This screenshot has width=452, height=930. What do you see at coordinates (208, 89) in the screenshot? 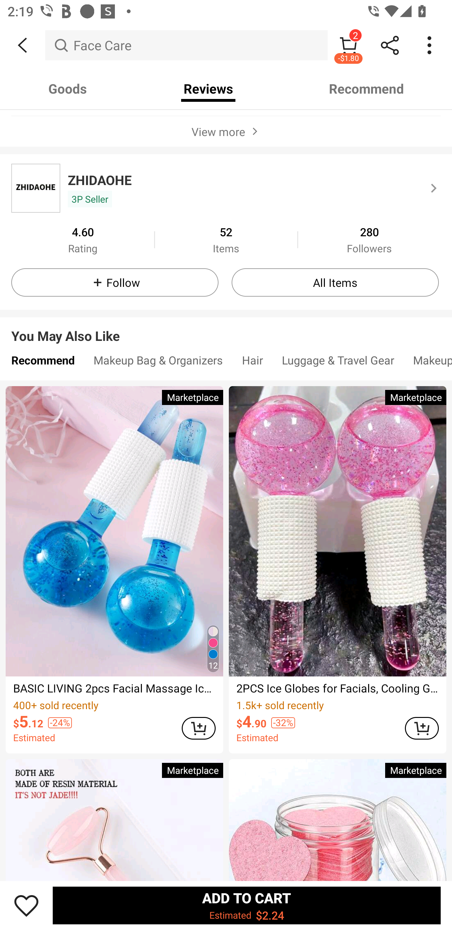
I see `Reviews` at bounding box center [208, 89].